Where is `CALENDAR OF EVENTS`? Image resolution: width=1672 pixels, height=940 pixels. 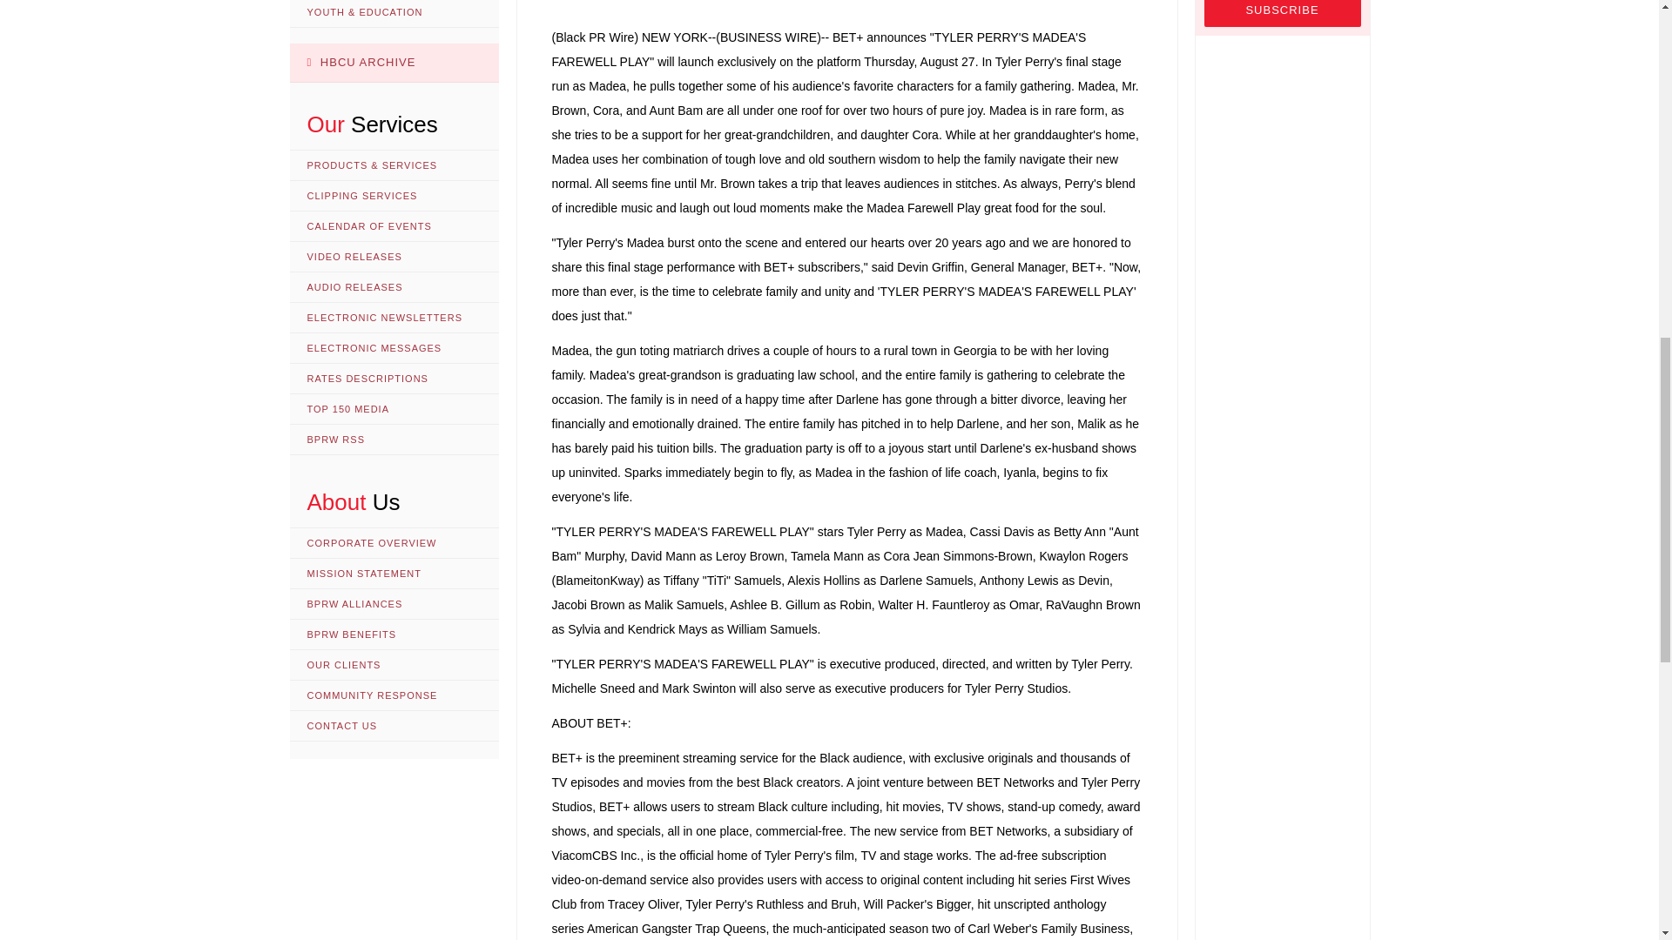 CALENDAR OF EVENTS is located at coordinates (394, 226).